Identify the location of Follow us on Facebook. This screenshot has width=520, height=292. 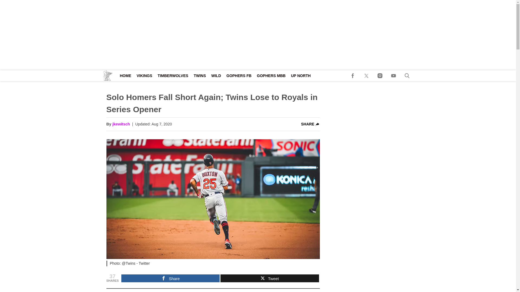
(353, 76).